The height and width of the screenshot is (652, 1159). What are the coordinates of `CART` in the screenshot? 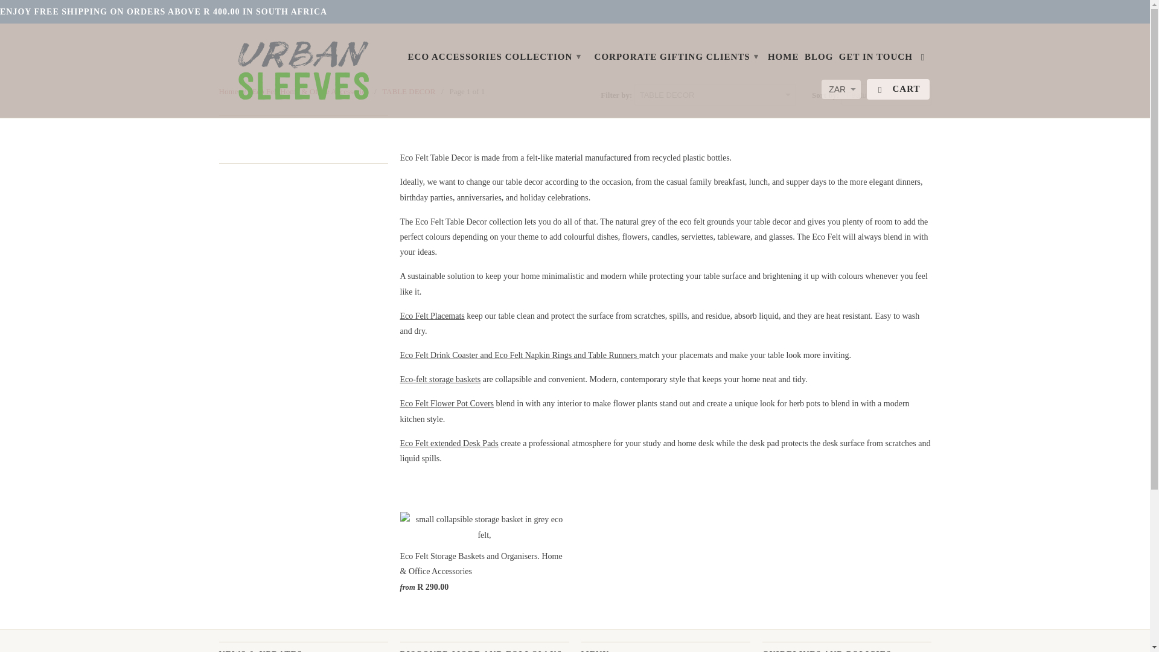 It's located at (898, 89).